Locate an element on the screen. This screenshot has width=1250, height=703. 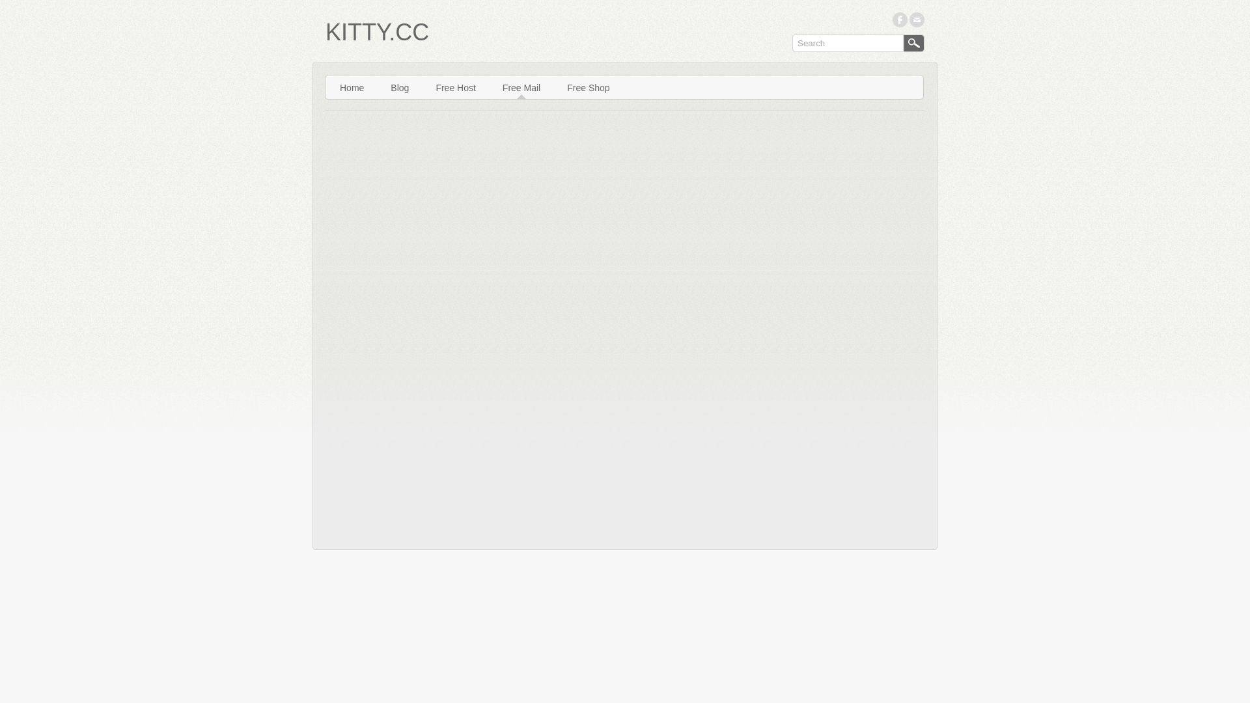
Blog is located at coordinates (400, 87).